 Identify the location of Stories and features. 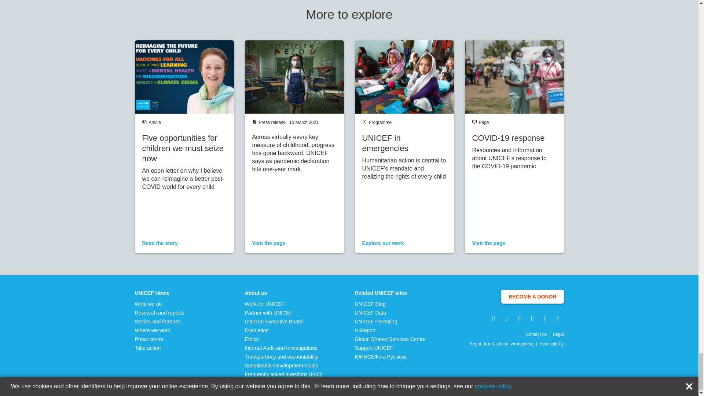
(160, 321).